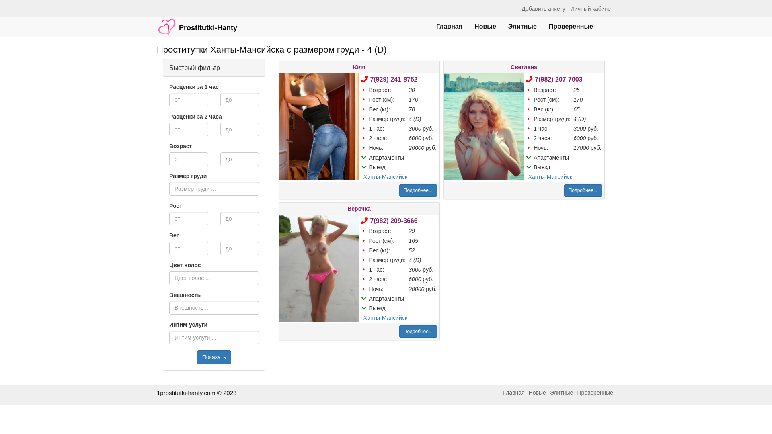  What do you see at coordinates (197, 23) in the screenshot?
I see `Prostitutki-Hanty` at bounding box center [197, 23].